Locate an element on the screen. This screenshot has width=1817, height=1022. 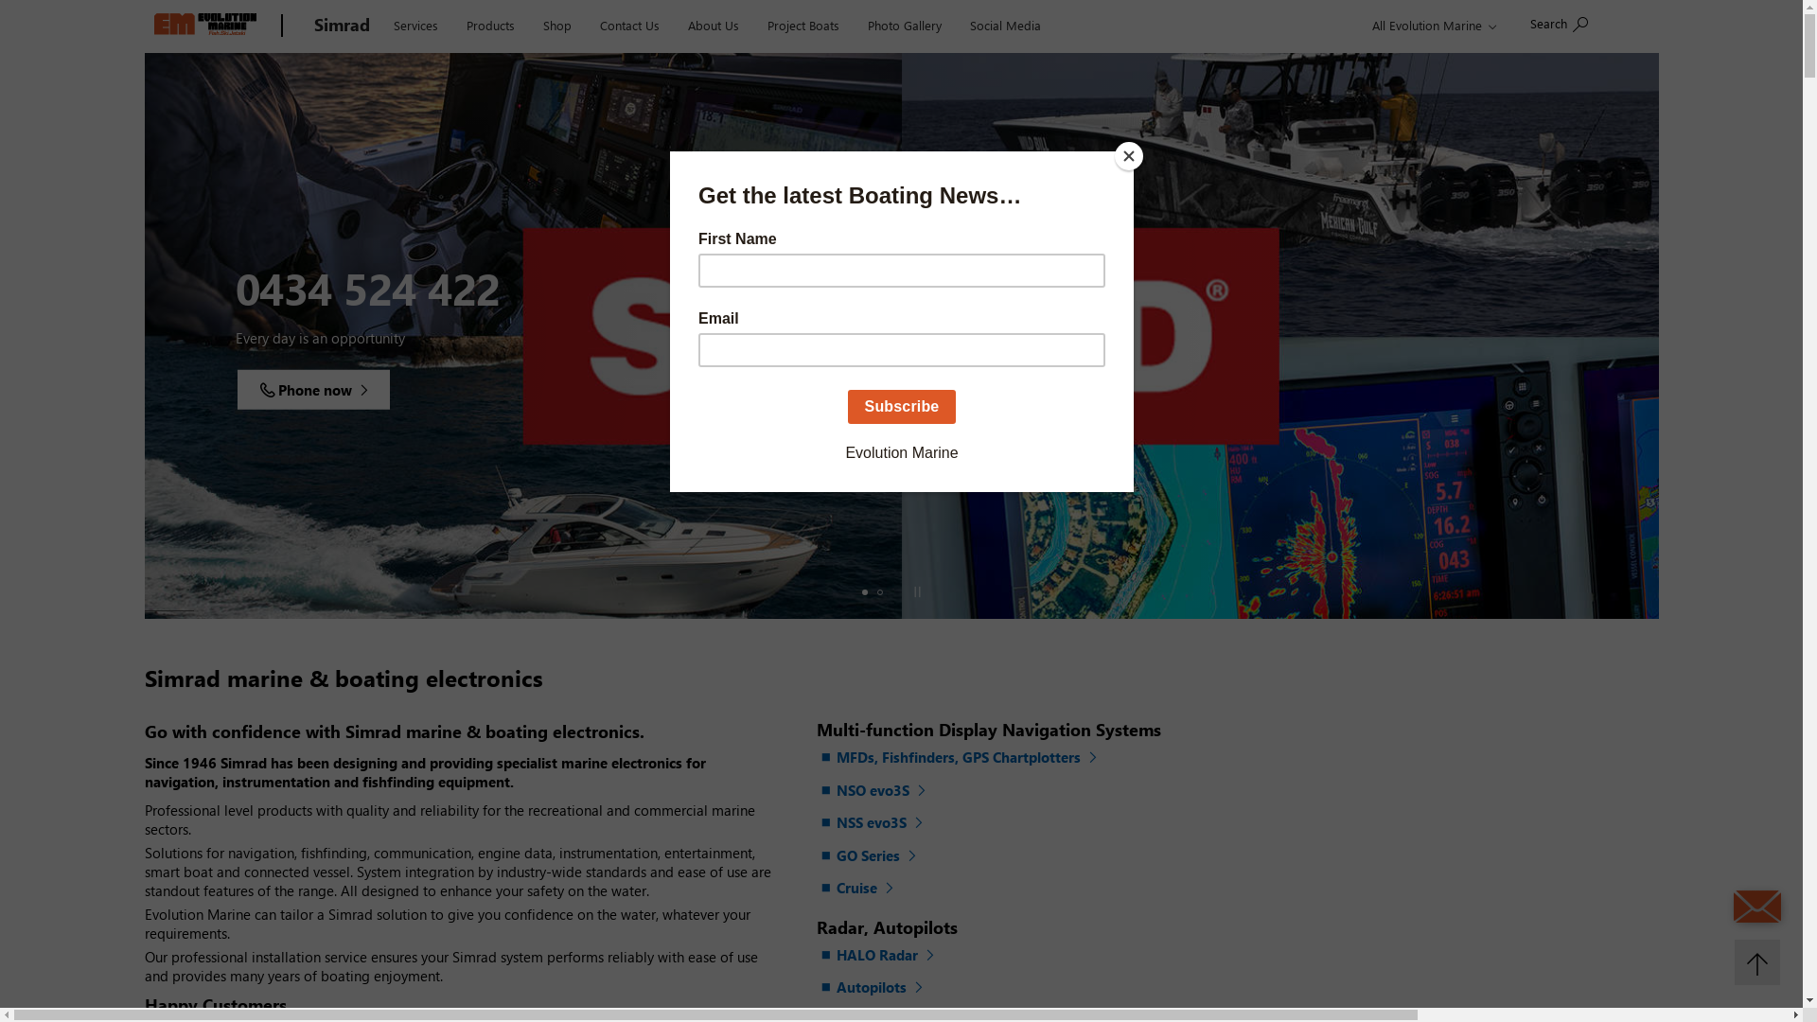
Shop is located at coordinates (556, 24).